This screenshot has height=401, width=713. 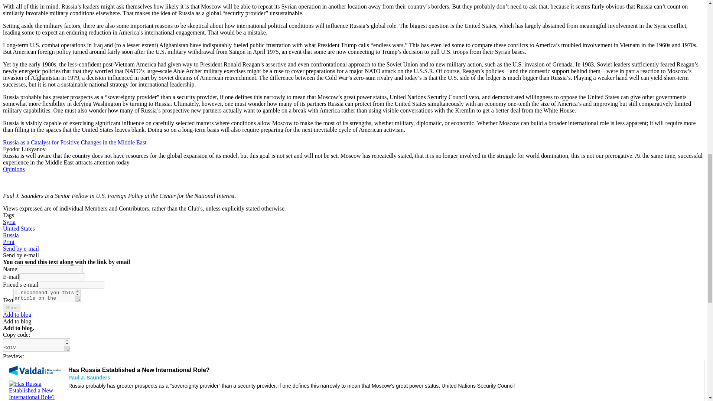 What do you see at coordinates (35, 390) in the screenshot?
I see `Has Russia Established a New International Role?` at bounding box center [35, 390].